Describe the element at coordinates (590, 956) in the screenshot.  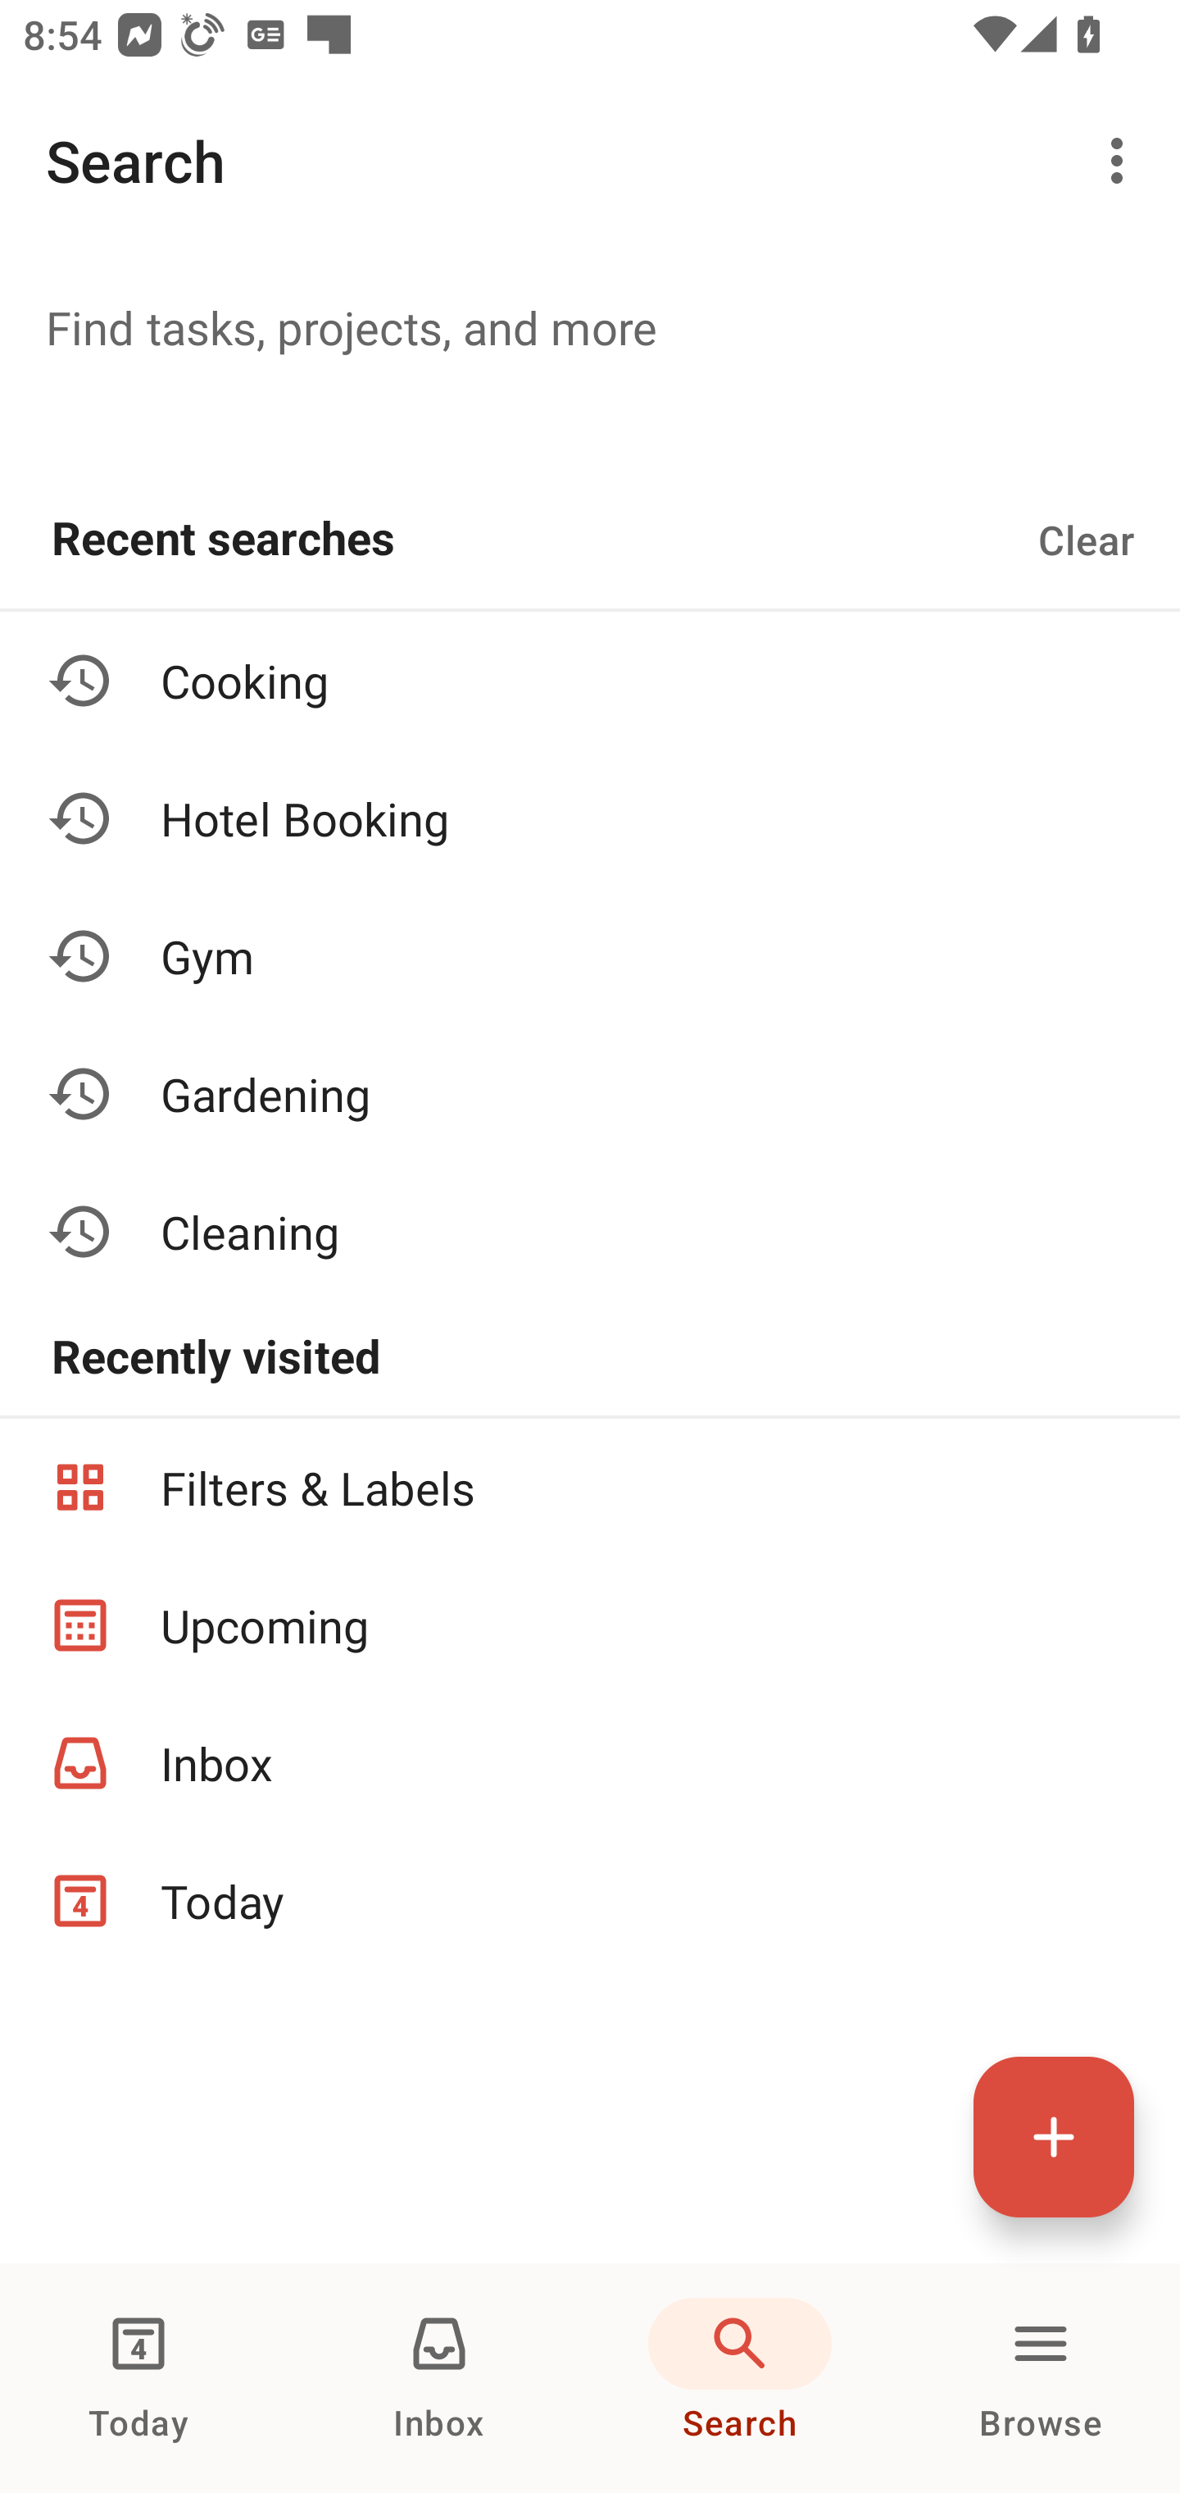
I see `Gym` at that location.